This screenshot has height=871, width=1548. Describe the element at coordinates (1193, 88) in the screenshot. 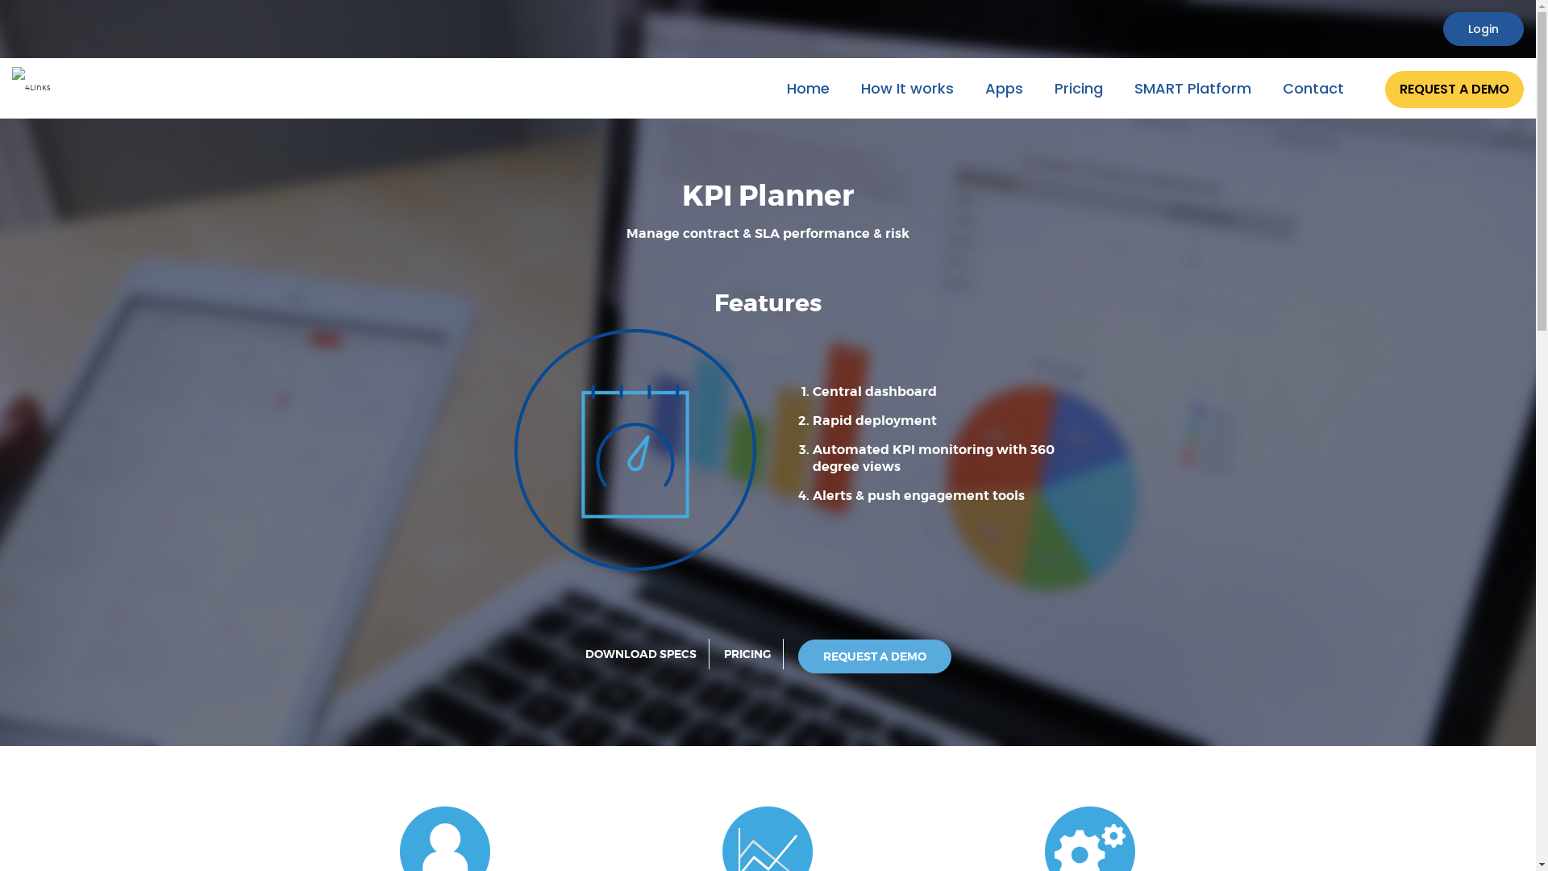

I see `SMART Platform` at that location.